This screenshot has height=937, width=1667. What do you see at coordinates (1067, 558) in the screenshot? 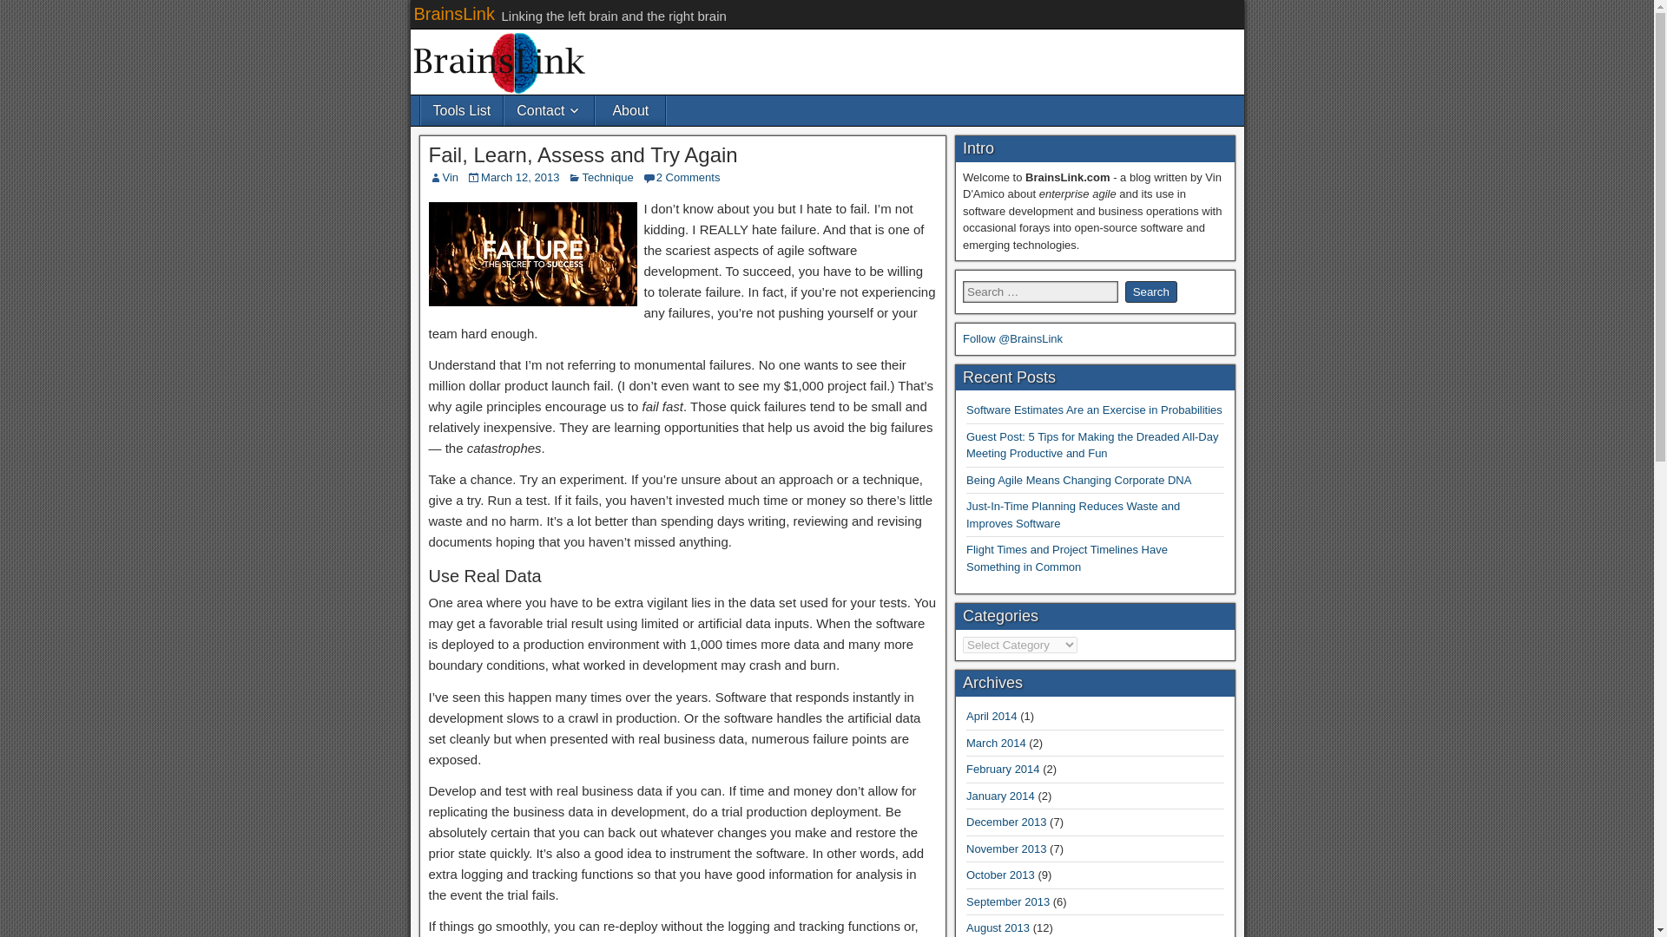
I see `Flight Times and Project Timelines Have Something in Common` at bounding box center [1067, 558].